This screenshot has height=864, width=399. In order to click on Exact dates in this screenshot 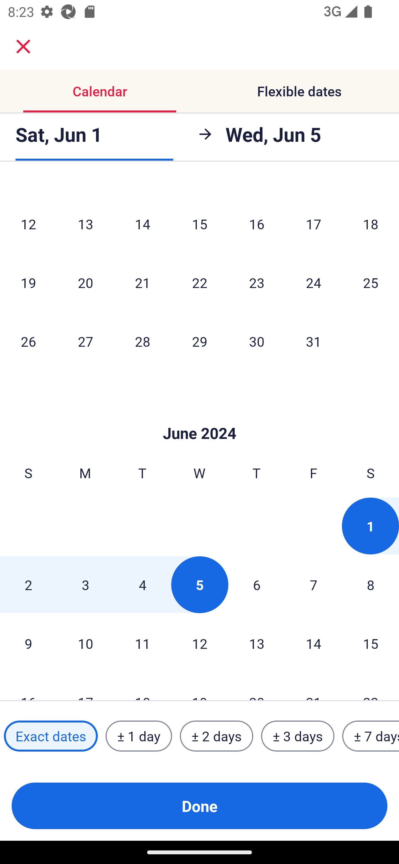, I will do `click(51, 736)`.